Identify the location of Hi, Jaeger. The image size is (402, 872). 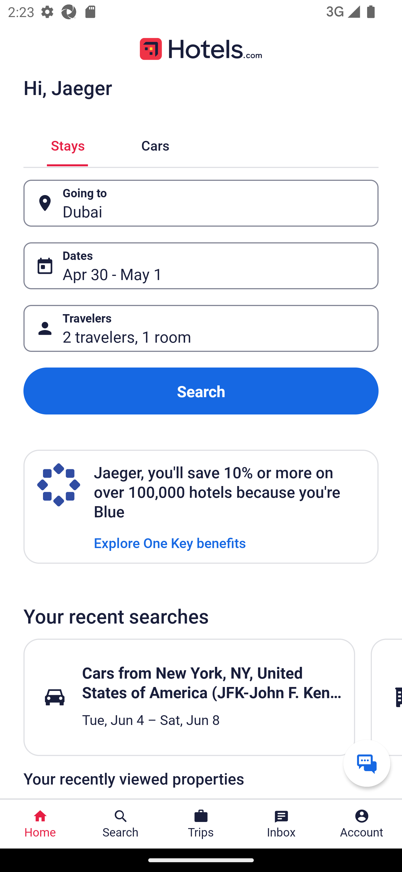
(68, 87).